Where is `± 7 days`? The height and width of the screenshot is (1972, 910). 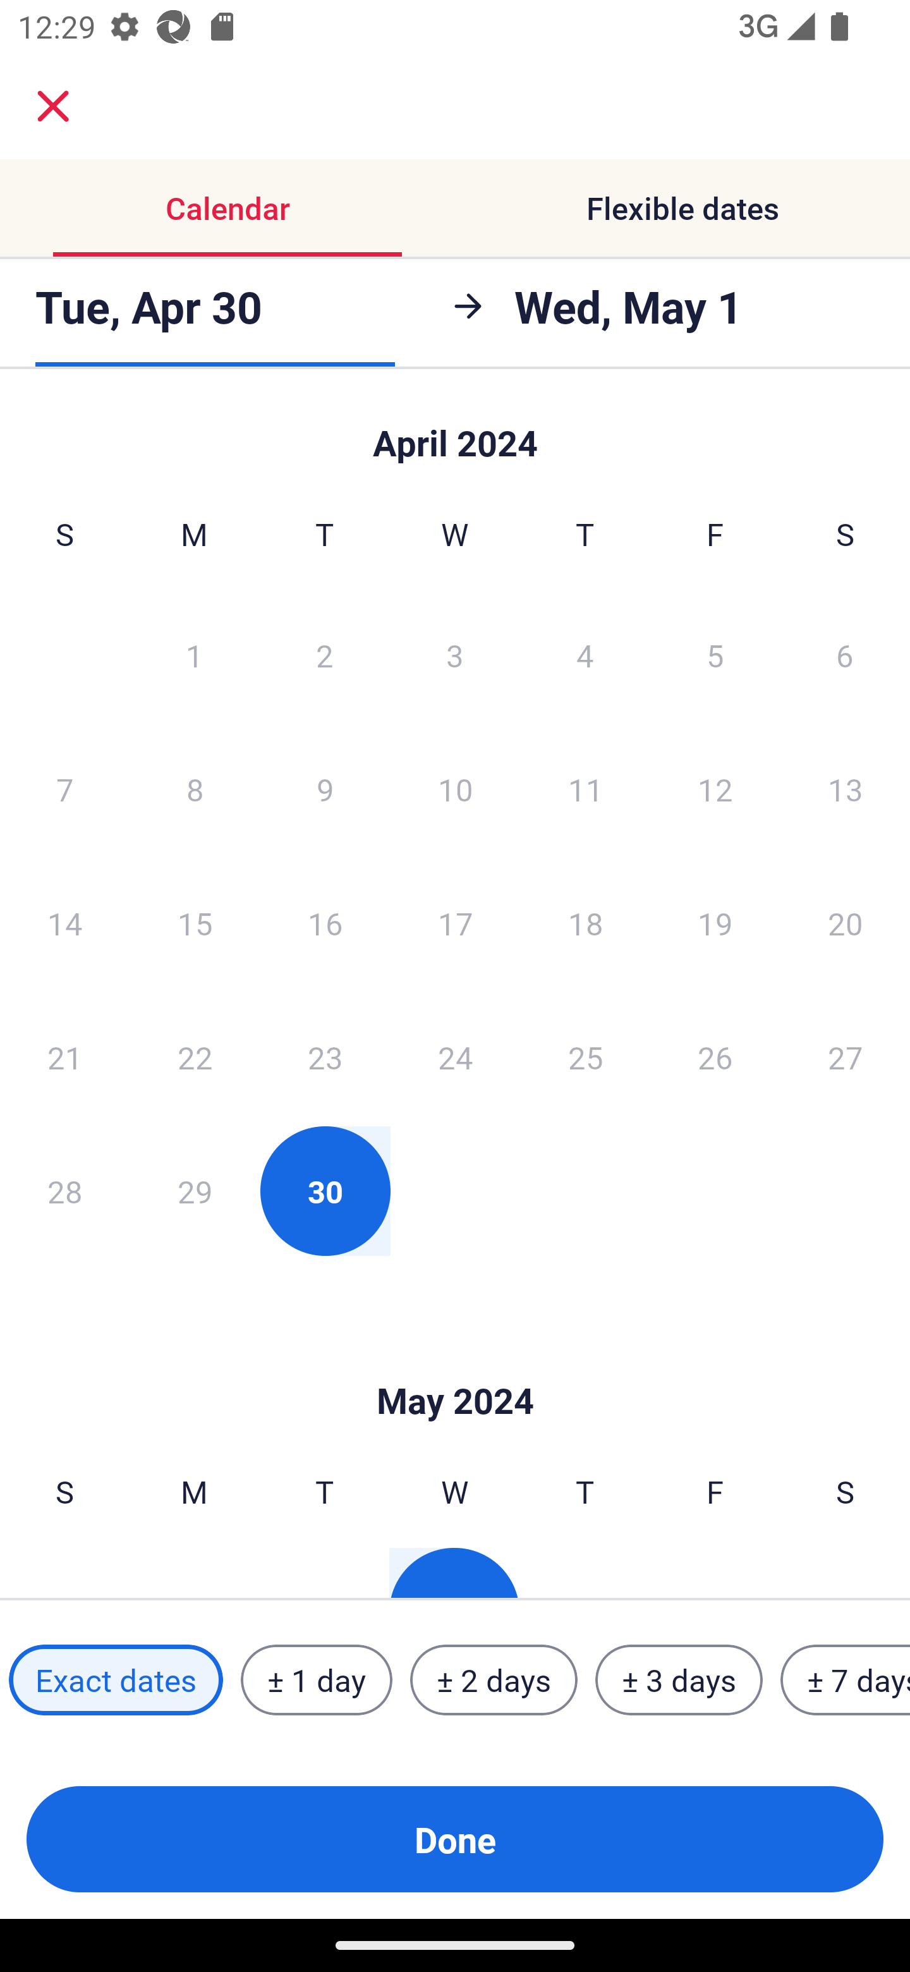 ± 7 days is located at coordinates (846, 1680).